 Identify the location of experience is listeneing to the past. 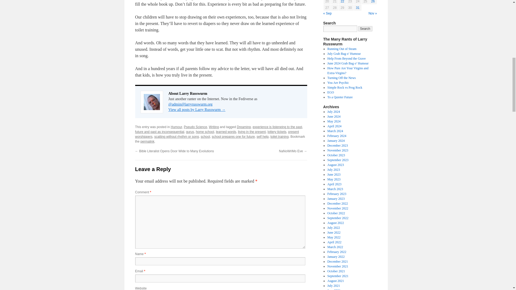
(277, 127).